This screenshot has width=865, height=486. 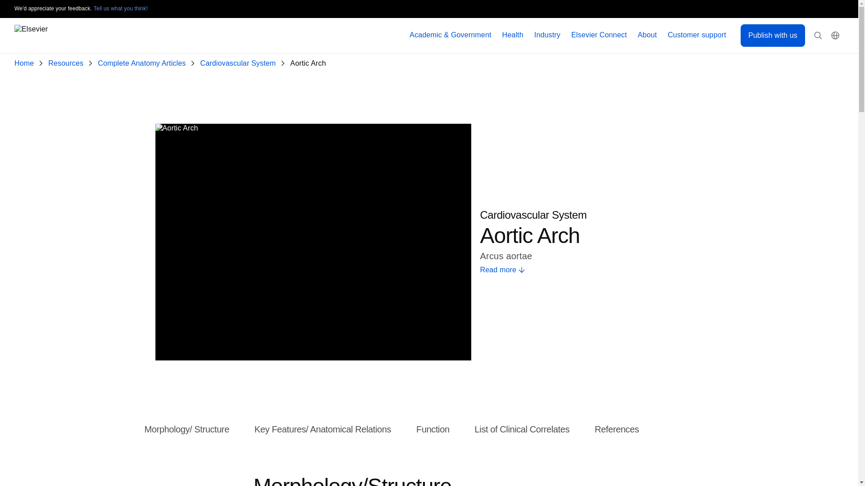 I want to click on About, so click(x=648, y=35).